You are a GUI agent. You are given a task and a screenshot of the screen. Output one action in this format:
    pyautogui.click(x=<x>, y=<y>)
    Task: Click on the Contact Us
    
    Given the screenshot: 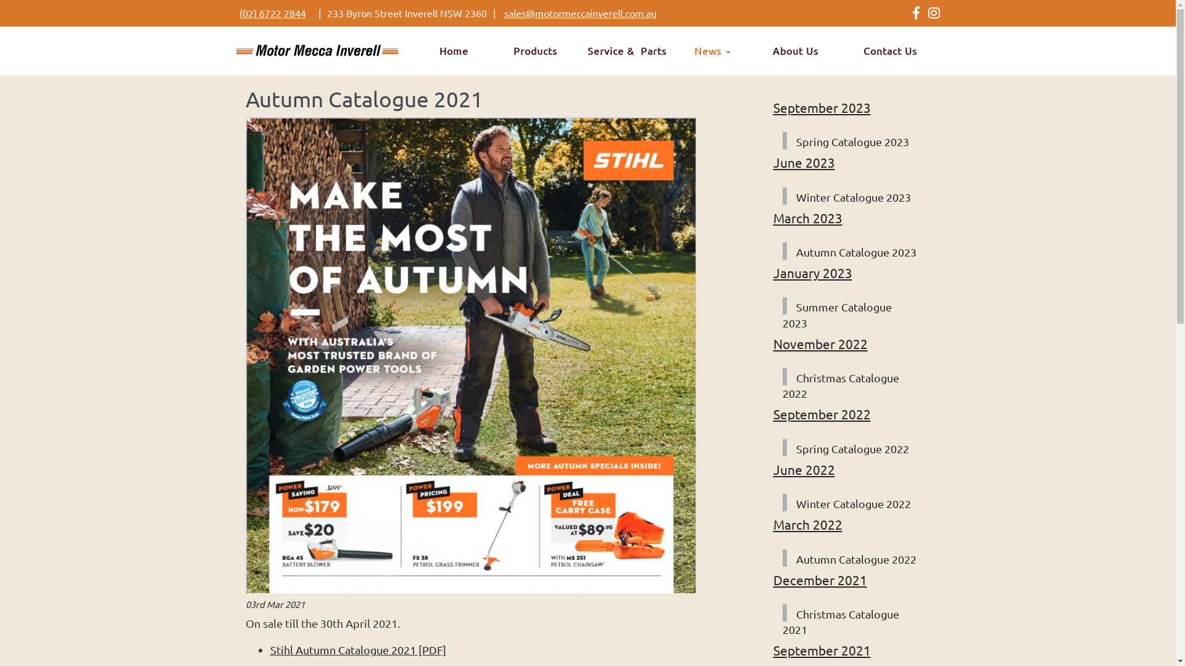 What is the action you would take?
    pyautogui.click(x=890, y=51)
    